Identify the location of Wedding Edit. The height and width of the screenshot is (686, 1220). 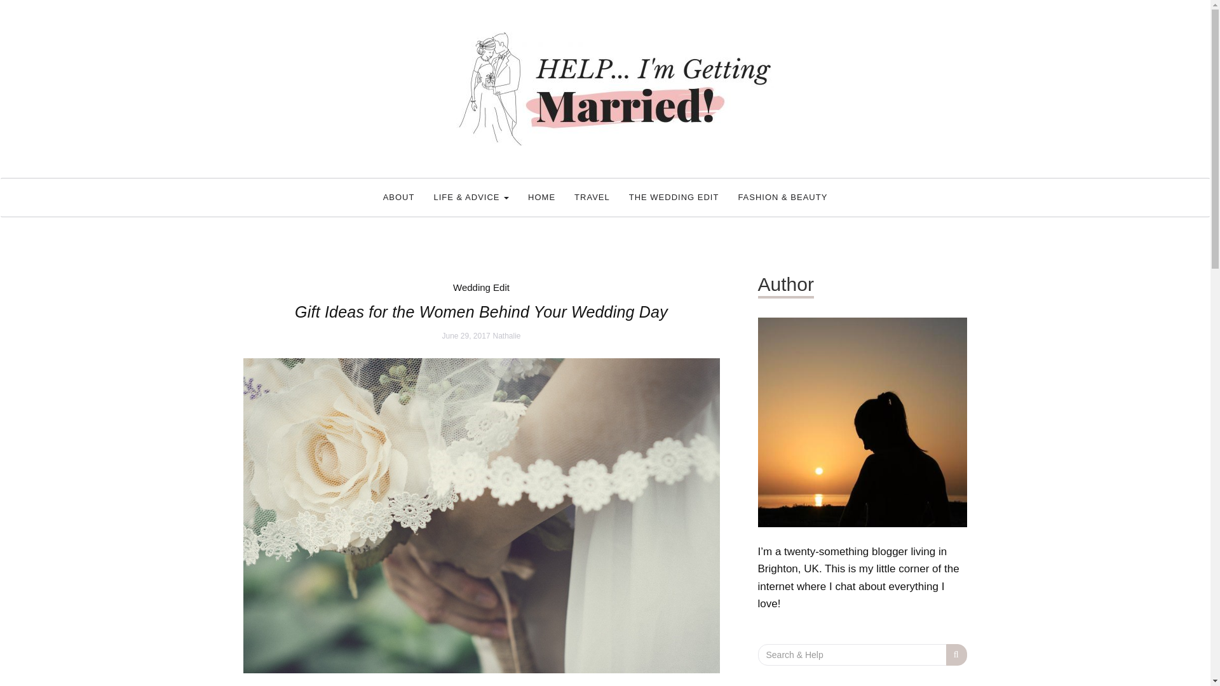
(481, 287).